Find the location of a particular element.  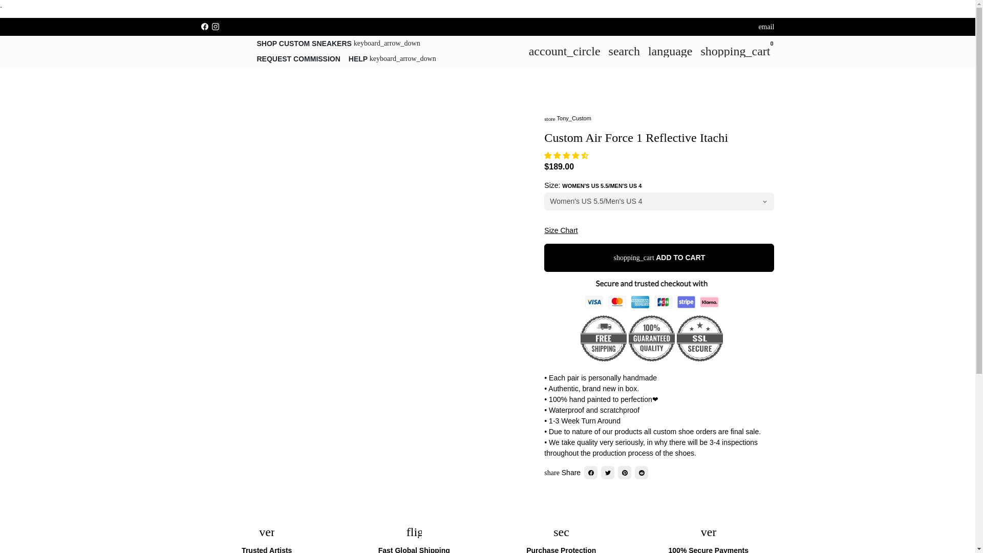

language is located at coordinates (670, 51).